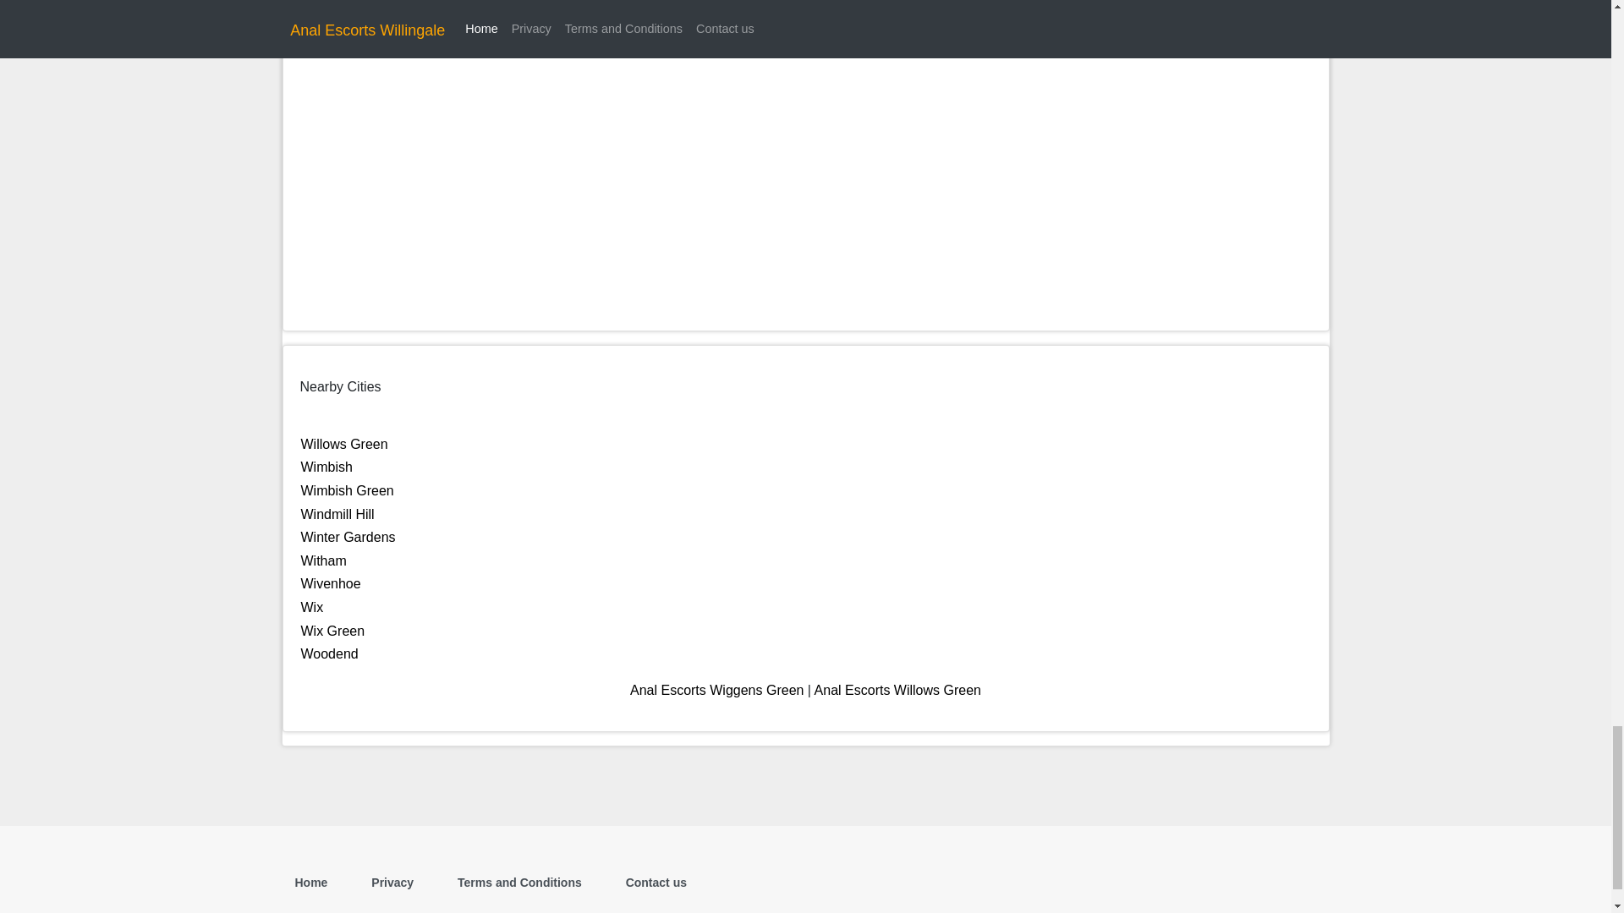 Image resolution: width=1624 pixels, height=913 pixels. What do you see at coordinates (333, 631) in the screenshot?
I see `Wix Green` at bounding box center [333, 631].